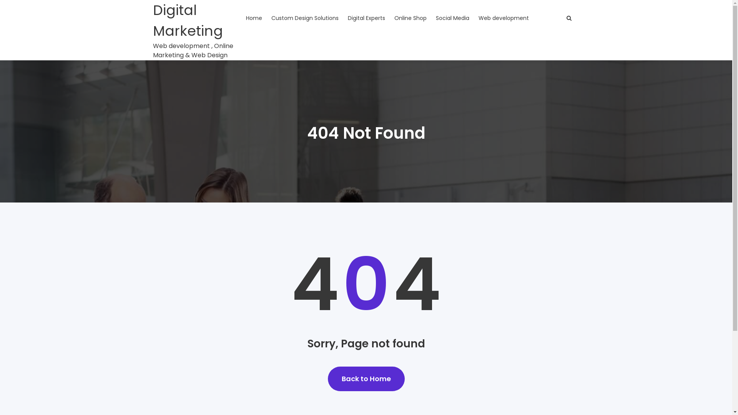 The width and height of the screenshot is (738, 415). Describe the element at coordinates (366, 18) in the screenshot. I see `Digital Experts` at that location.